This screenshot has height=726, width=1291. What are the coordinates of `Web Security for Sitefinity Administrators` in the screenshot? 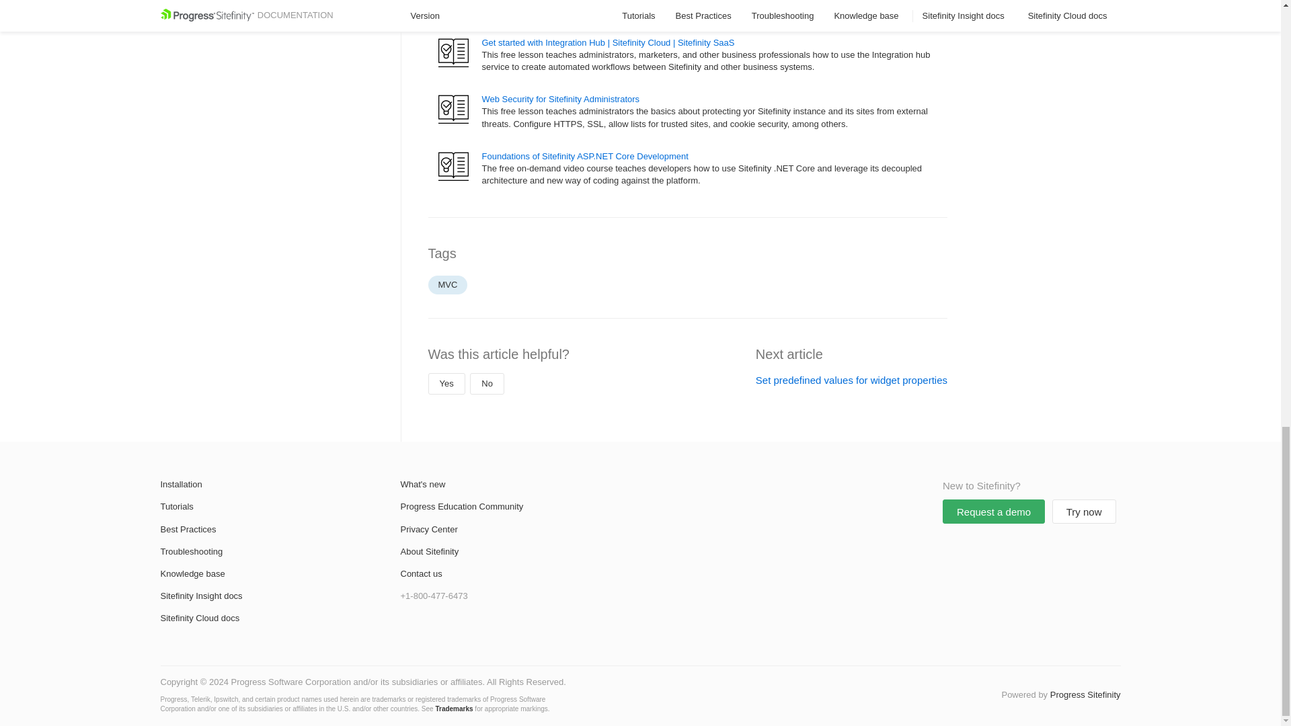 It's located at (560, 99).